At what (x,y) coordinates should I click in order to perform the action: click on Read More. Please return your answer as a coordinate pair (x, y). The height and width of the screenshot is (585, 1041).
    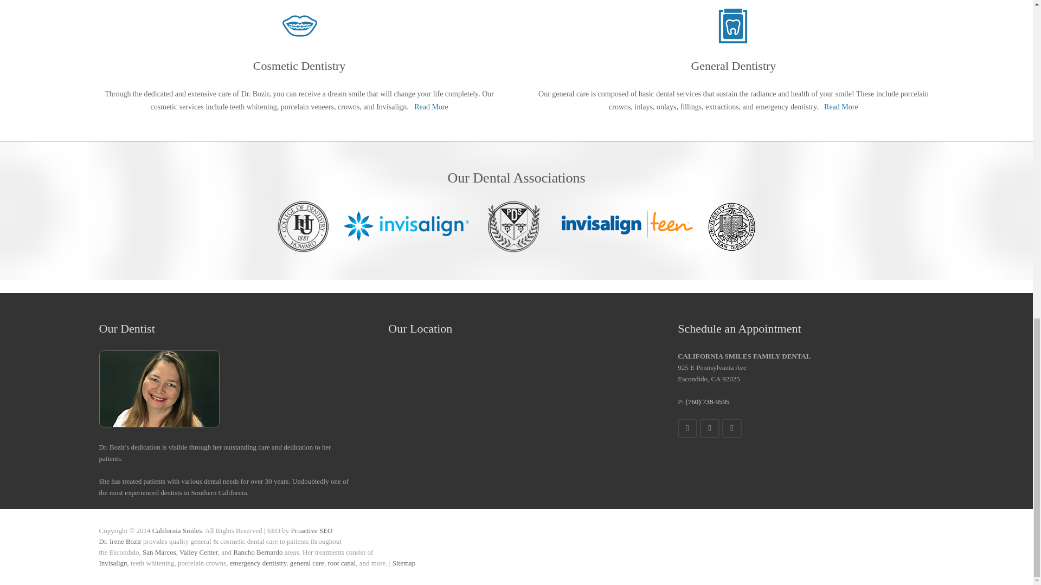
    Looking at the image, I should click on (841, 107).